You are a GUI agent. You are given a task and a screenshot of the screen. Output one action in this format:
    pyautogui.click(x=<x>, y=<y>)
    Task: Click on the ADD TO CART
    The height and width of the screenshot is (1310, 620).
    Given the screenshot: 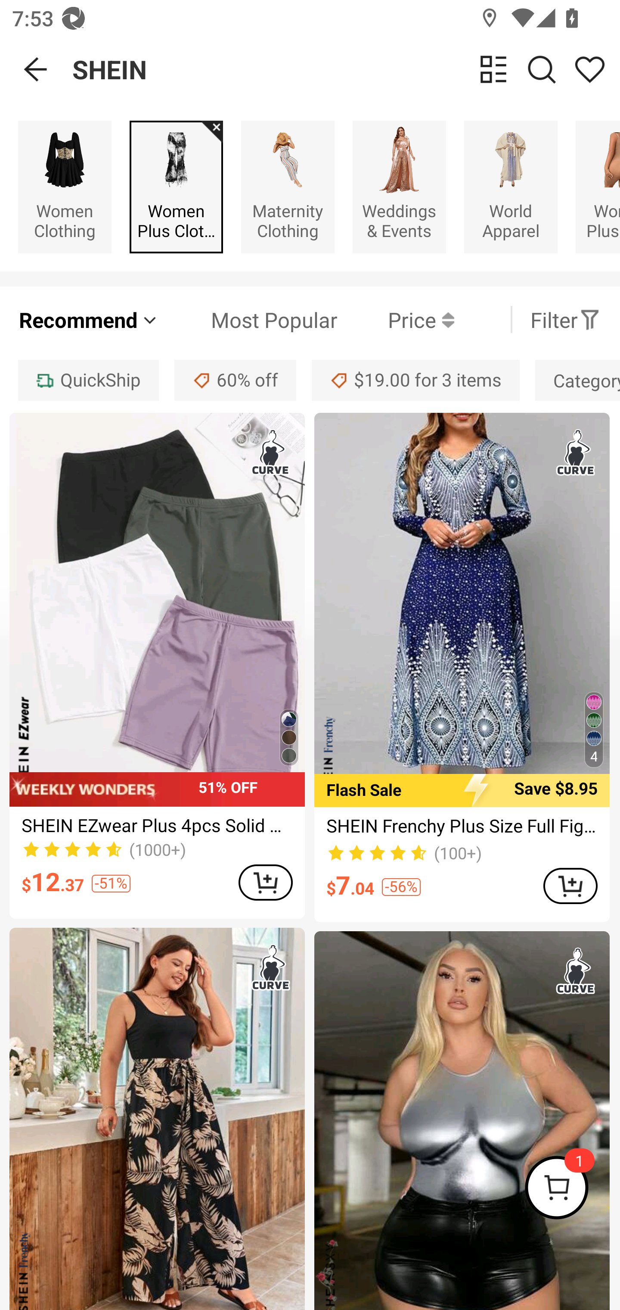 What is the action you would take?
    pyautogui.click(x=265, y=883)
    